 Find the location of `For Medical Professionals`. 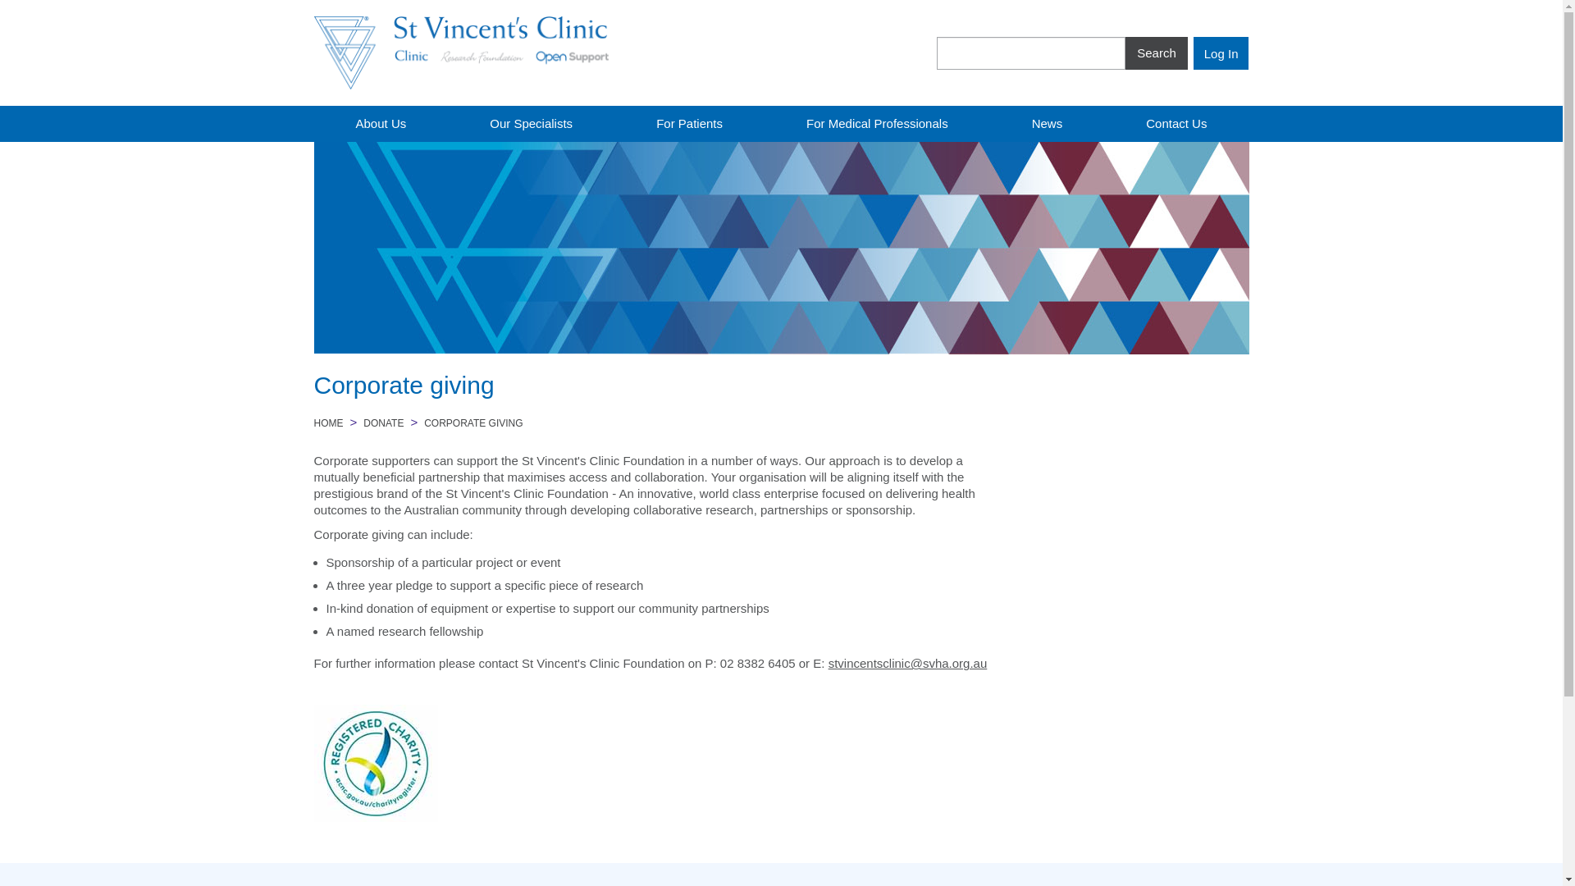

For Medical Professionals is located at coordinates (877, 121).